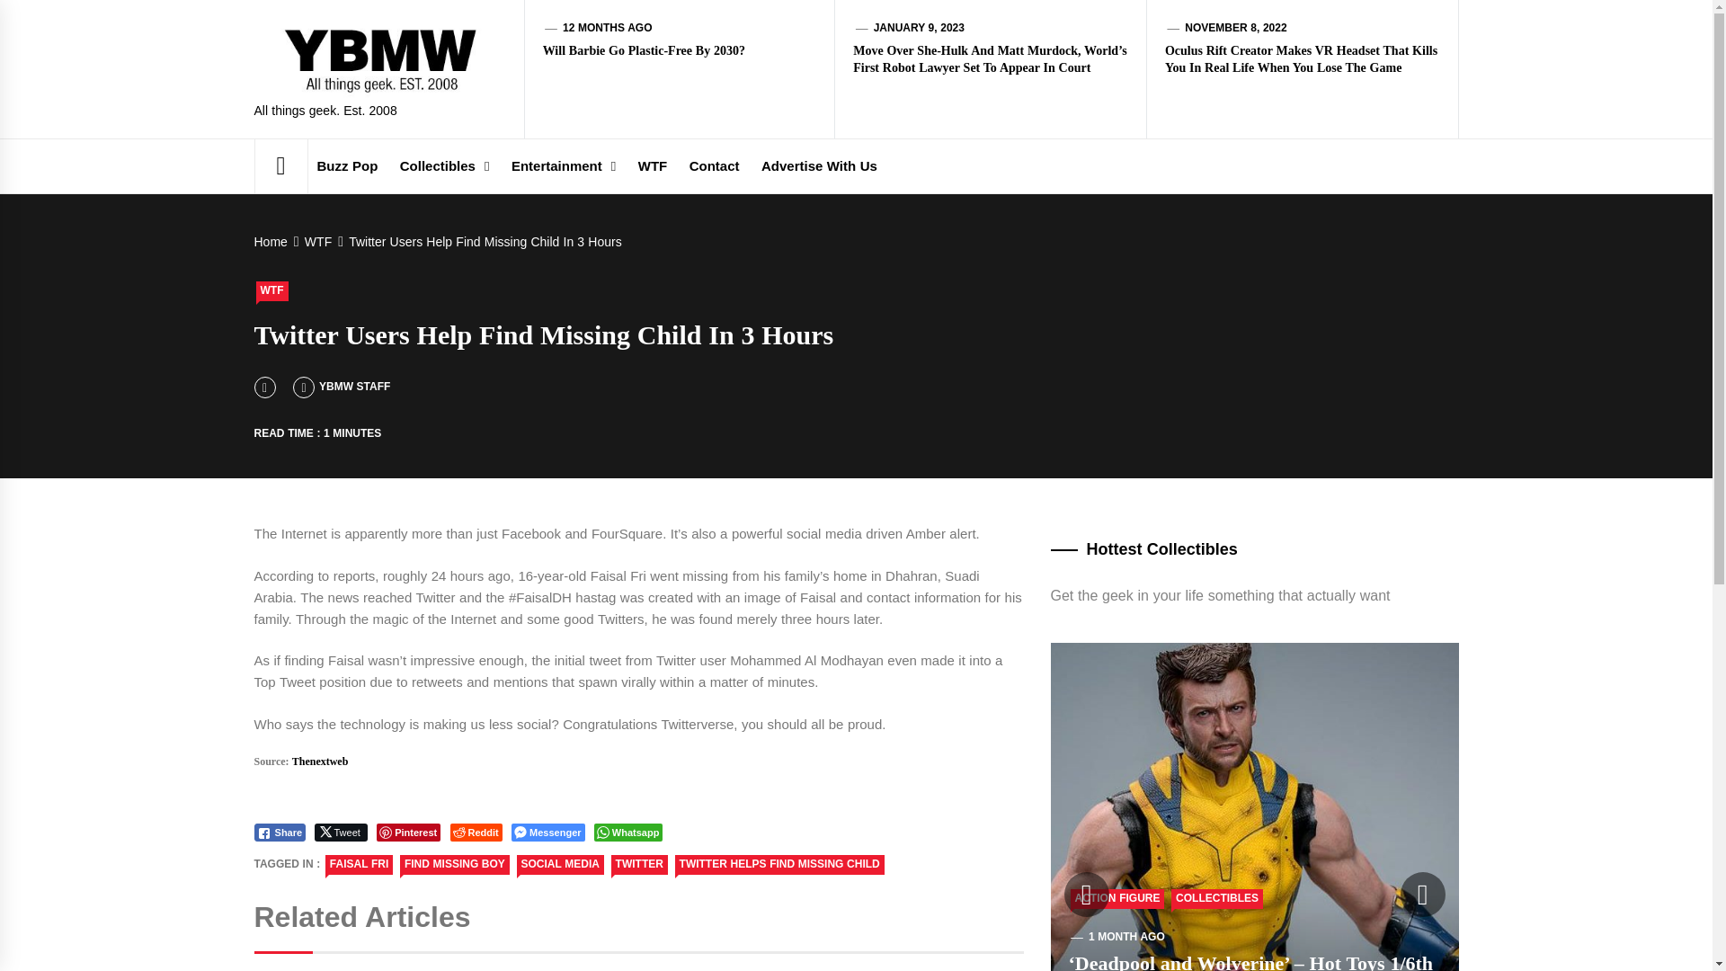 The image size is (1726, 971). I want to click on Buzz Pop, so click(347, 165).